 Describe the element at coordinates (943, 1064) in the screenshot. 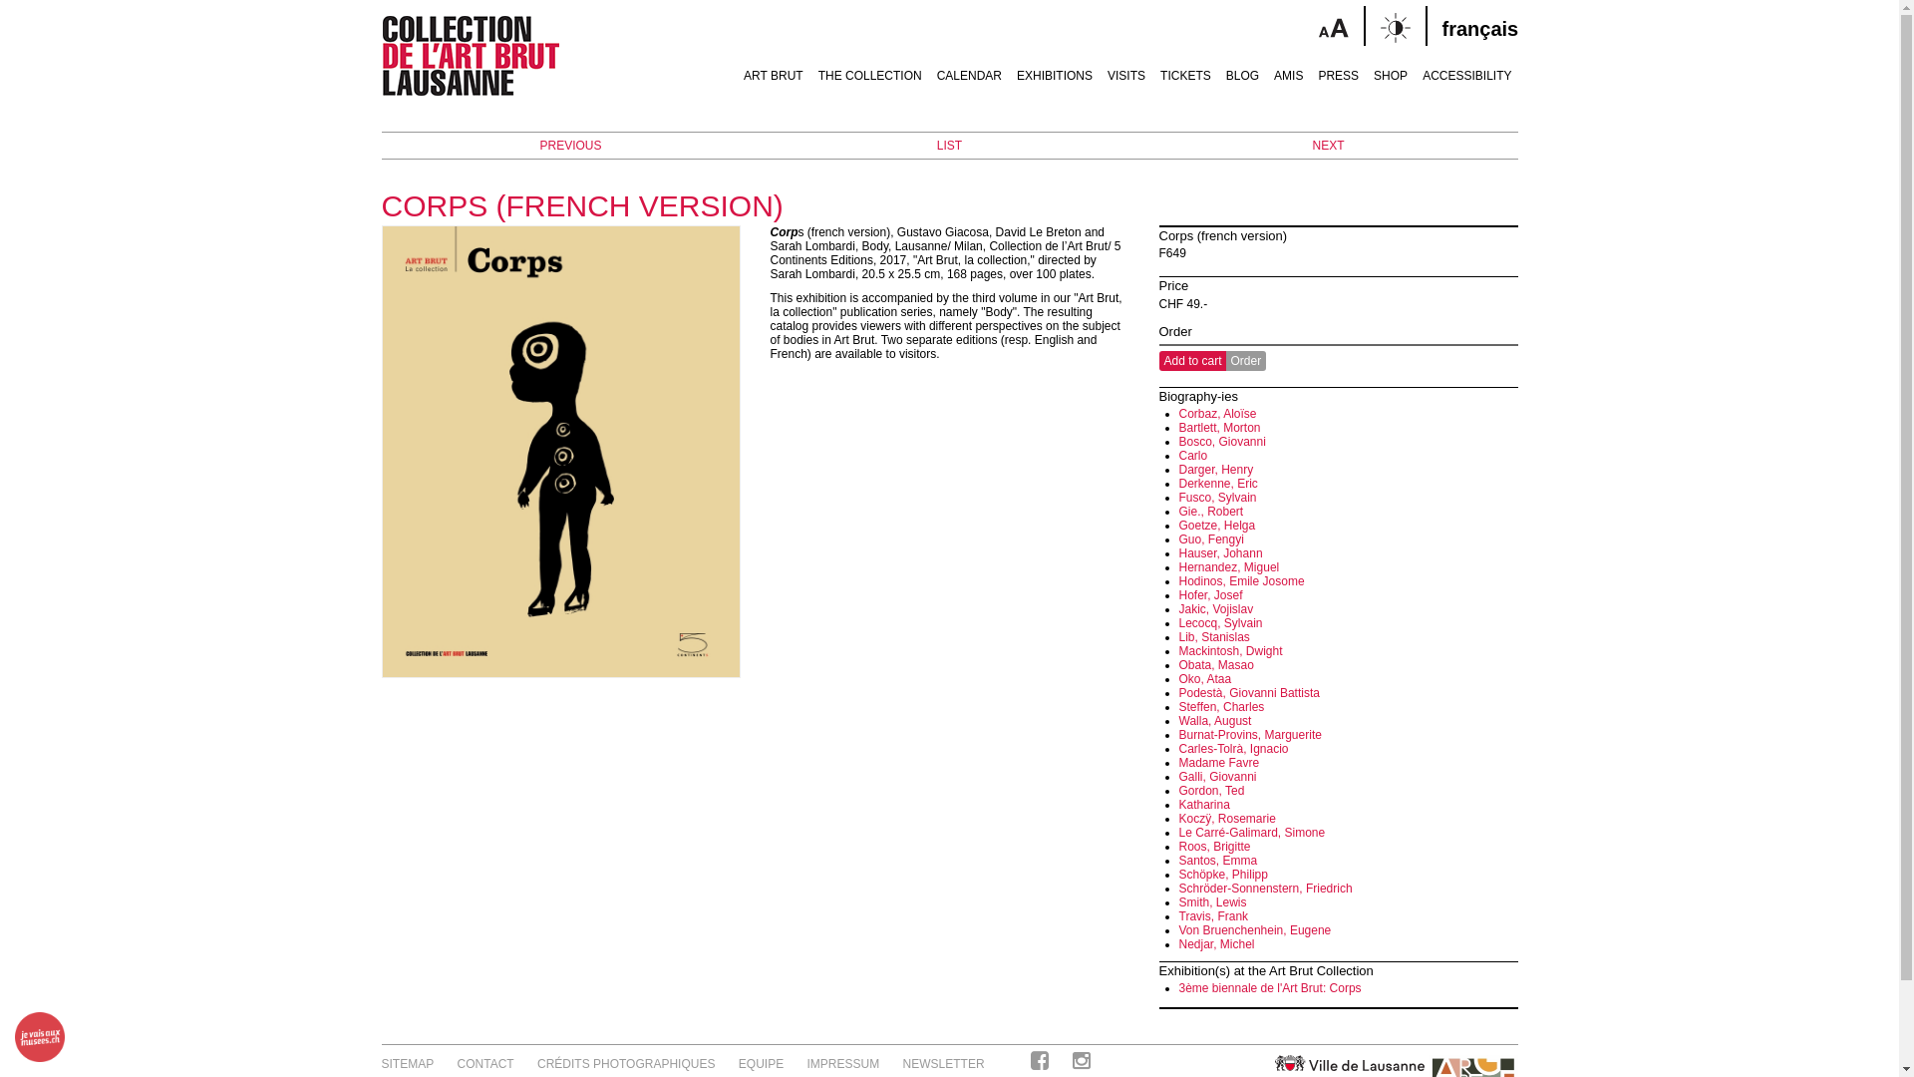

I see `NEWSLETTER` at that location.